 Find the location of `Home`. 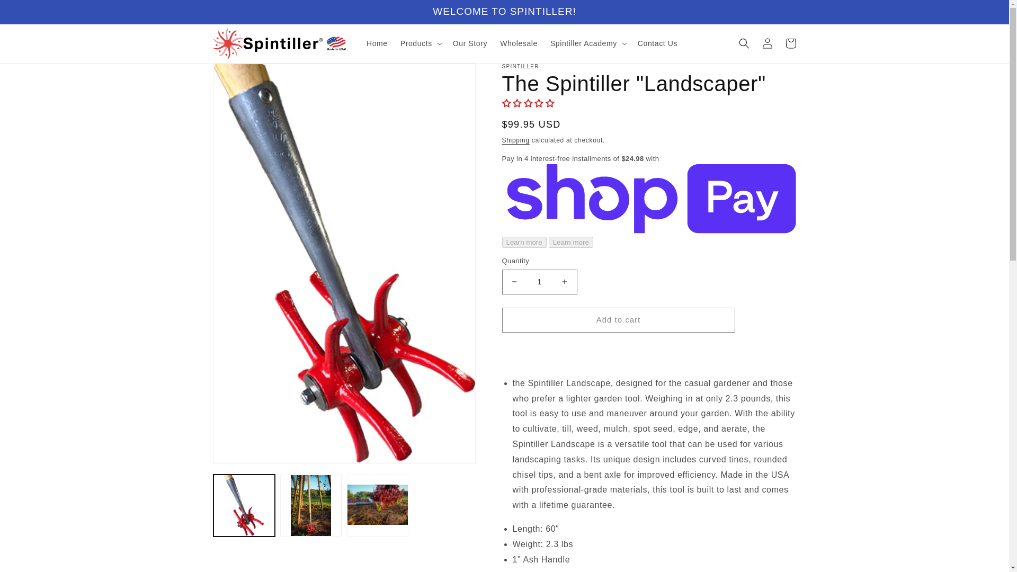

Home is located at coordinates (377, 43).